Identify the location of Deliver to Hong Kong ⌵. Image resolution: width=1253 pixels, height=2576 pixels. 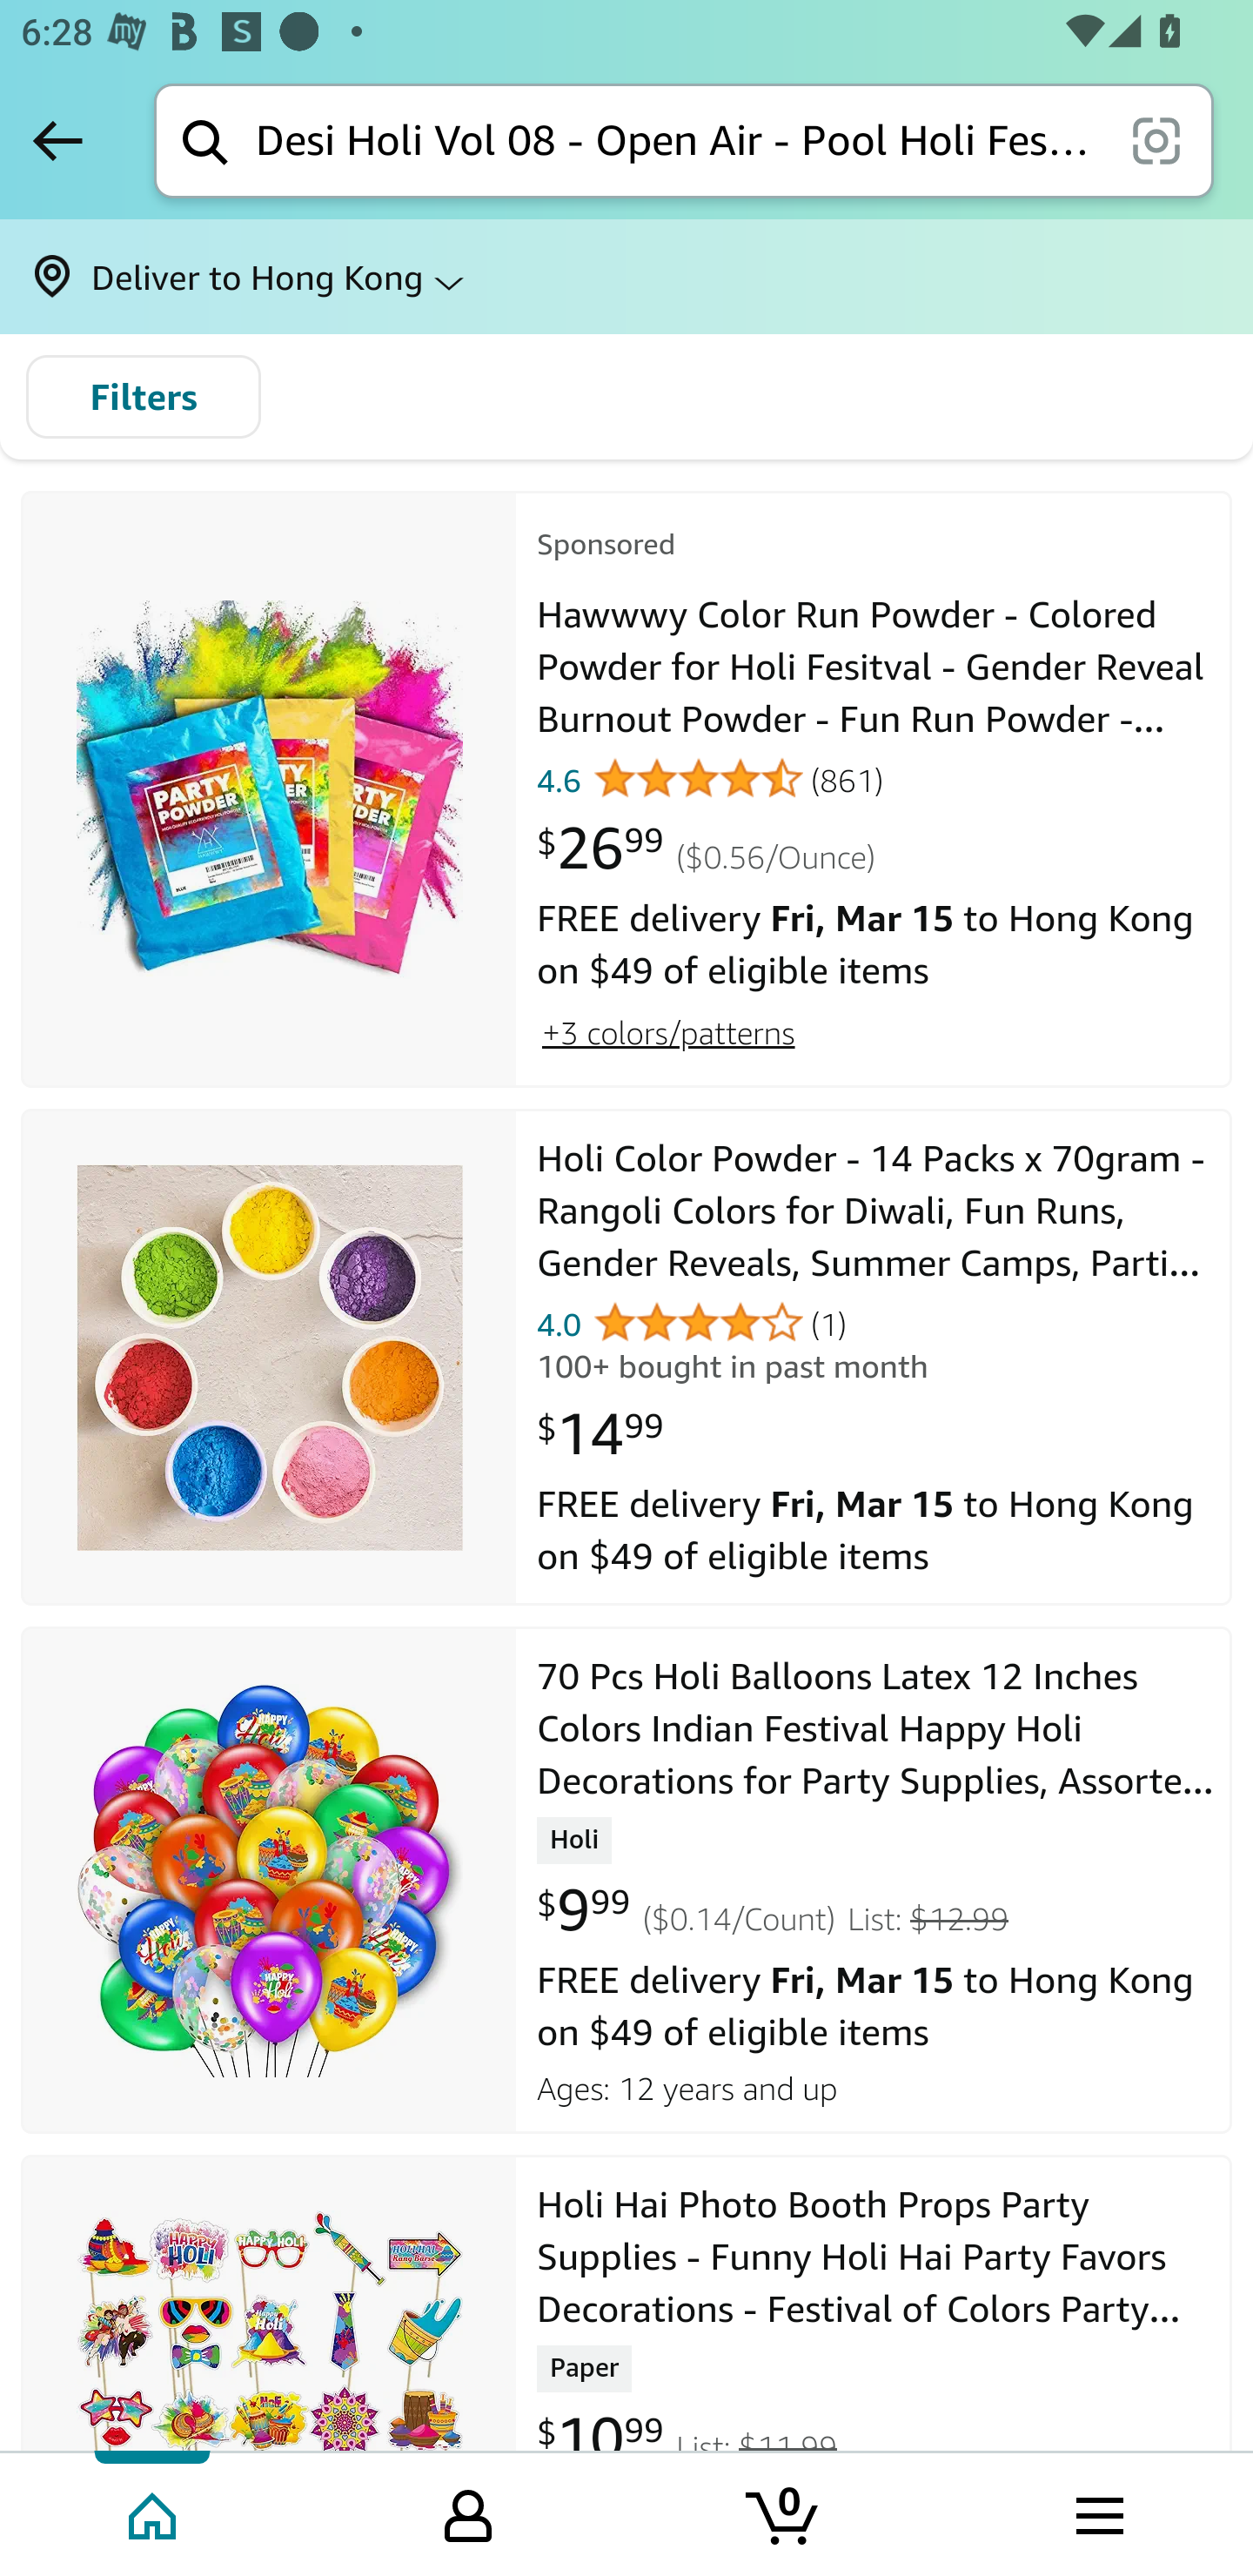
(626, 277).